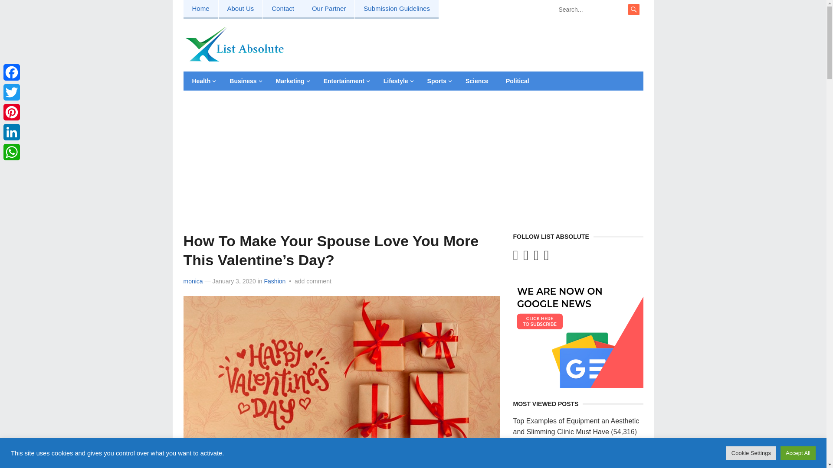 This screenshot has height=468, width=833. I want to click on Health, so click(202, 81).